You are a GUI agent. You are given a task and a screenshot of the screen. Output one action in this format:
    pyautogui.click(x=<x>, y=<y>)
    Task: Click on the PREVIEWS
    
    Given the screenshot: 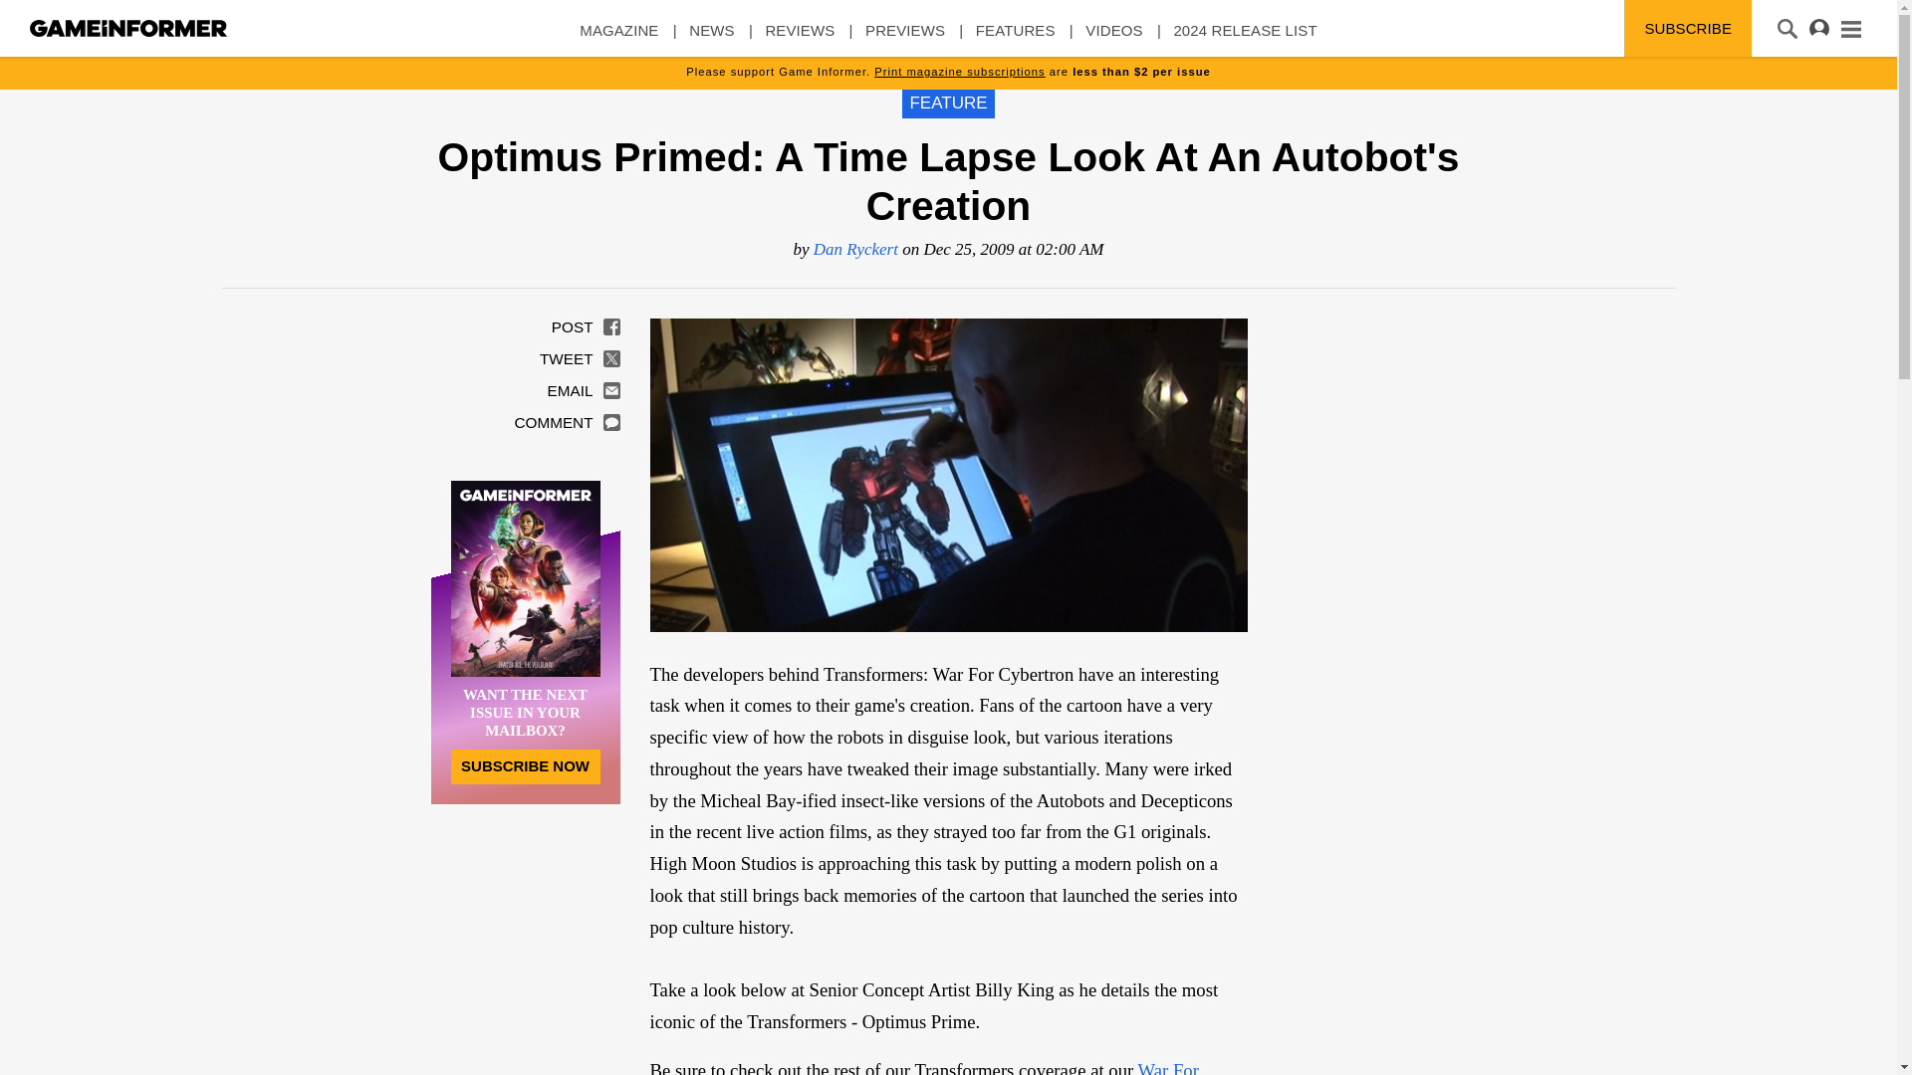 What is the action you would take?
    pyautogui.click(x=904, y=39)
    